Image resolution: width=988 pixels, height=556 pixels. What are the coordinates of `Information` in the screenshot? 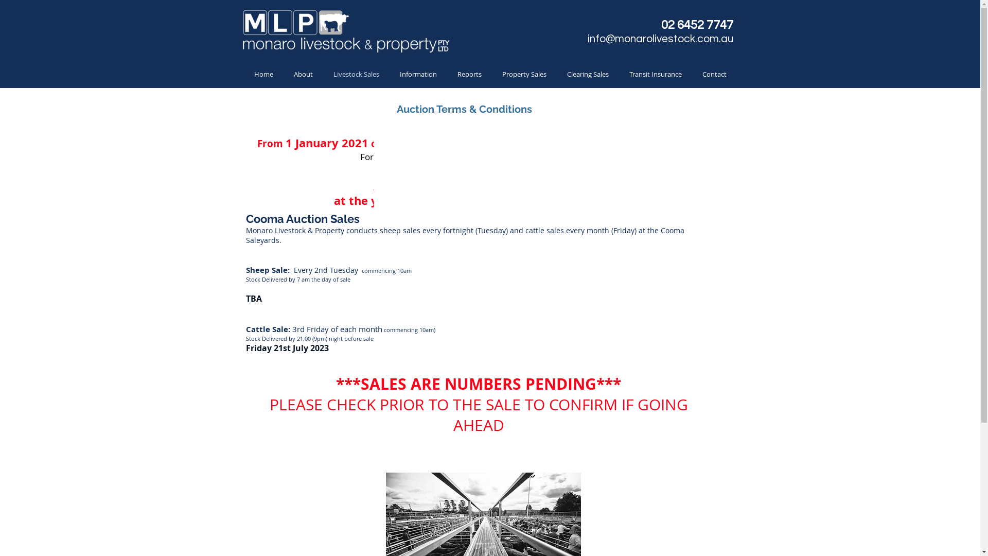 It's located at (418, 74).